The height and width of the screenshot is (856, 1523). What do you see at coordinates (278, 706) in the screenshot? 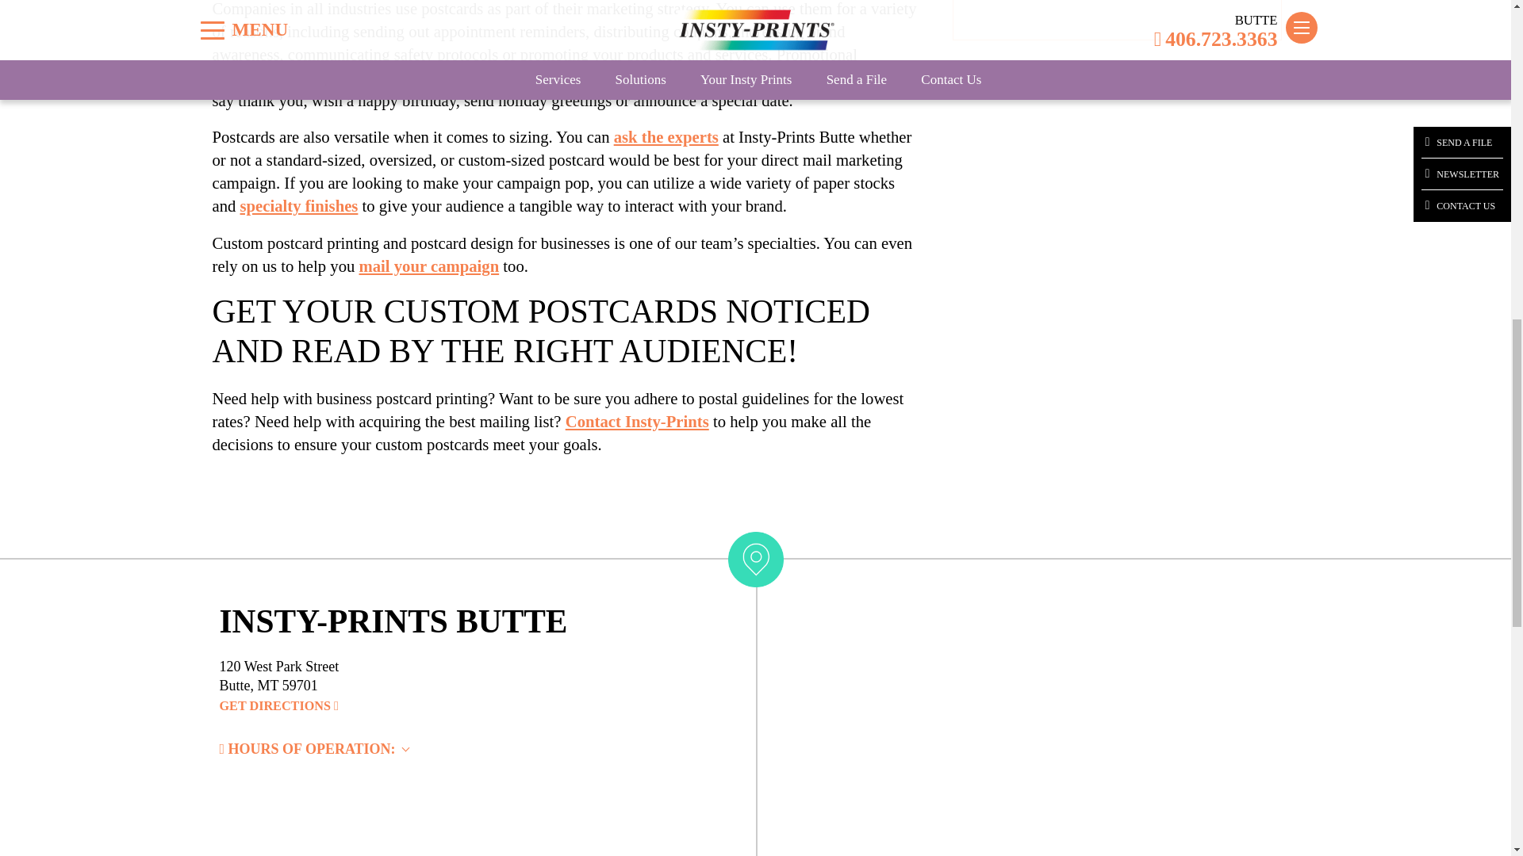
I see `Visit Google Map` at bounding box center [278, 706].